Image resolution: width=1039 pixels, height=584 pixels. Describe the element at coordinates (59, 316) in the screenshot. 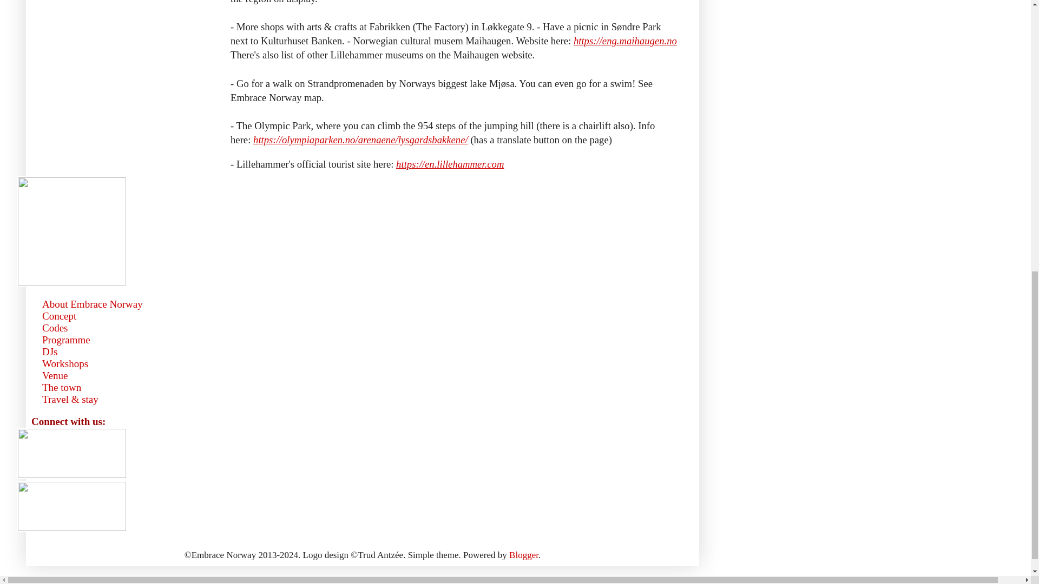

I see `Concept` at that location.